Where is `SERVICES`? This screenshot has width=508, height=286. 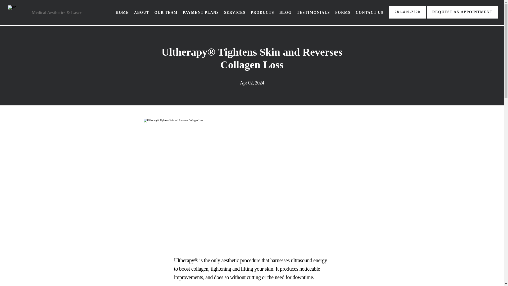 SERVICES is located at coordinates (234, 12).